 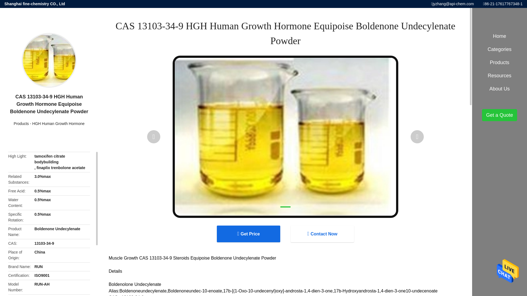 What do you see at coordinates (500, 49) in the screenshot?
I see `Categories` at bounding box center [500, 49].